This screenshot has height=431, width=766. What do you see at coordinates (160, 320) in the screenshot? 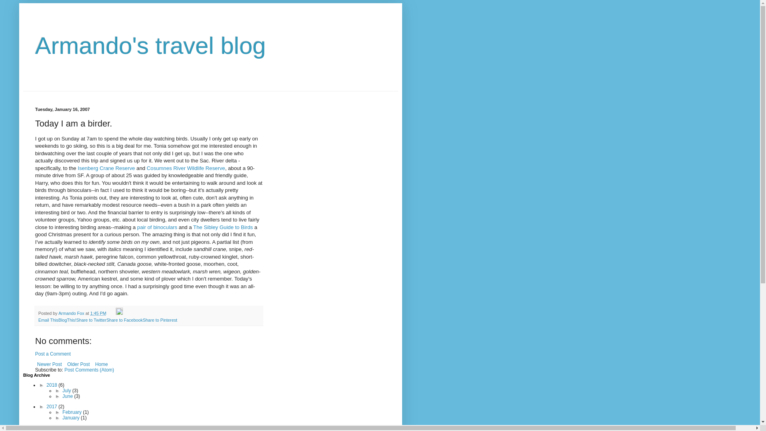
I see `Share to Pinterest` at bounding box center [160, 320].